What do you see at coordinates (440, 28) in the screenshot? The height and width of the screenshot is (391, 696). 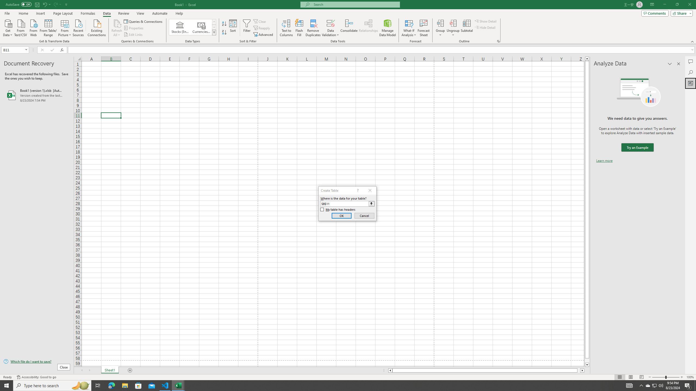 I see `Group...` at bounding box center [440, 28].